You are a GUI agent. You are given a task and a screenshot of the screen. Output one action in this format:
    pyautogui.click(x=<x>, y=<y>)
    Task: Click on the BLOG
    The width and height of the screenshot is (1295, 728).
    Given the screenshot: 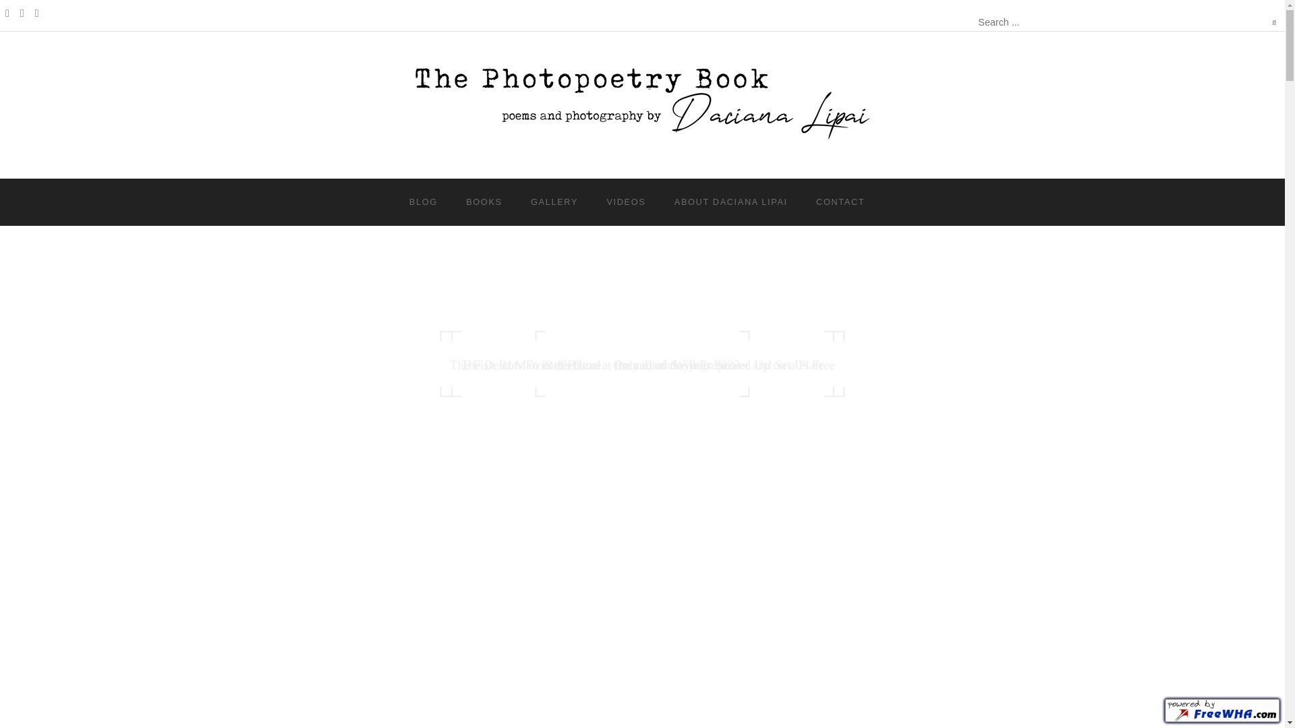 What is the action you would take?
    pyautogui.click(x=424, y=202)
    